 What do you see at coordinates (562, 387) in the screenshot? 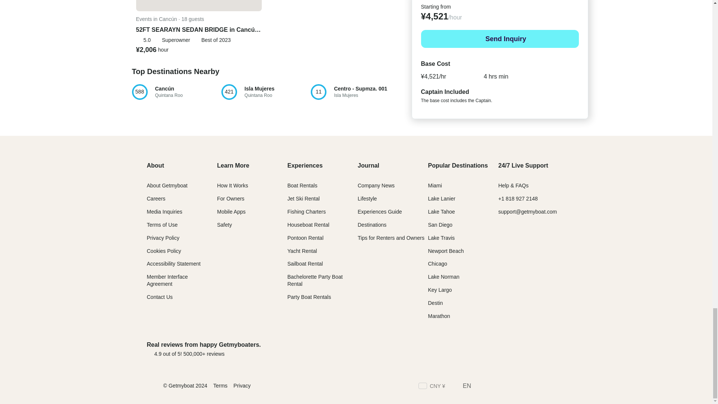
I see `Facebook` at bounding box center [562, 387].